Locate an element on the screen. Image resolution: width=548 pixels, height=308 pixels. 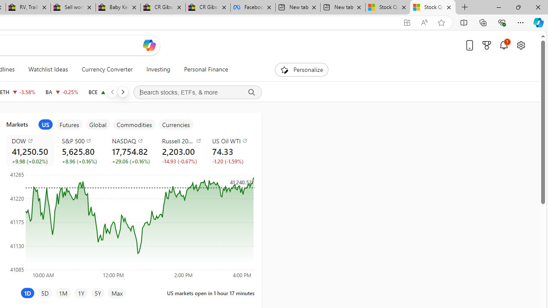
RV, Trailer & Camper Steps & Ladders for sale | eBay is located at coordinates (28, 8).